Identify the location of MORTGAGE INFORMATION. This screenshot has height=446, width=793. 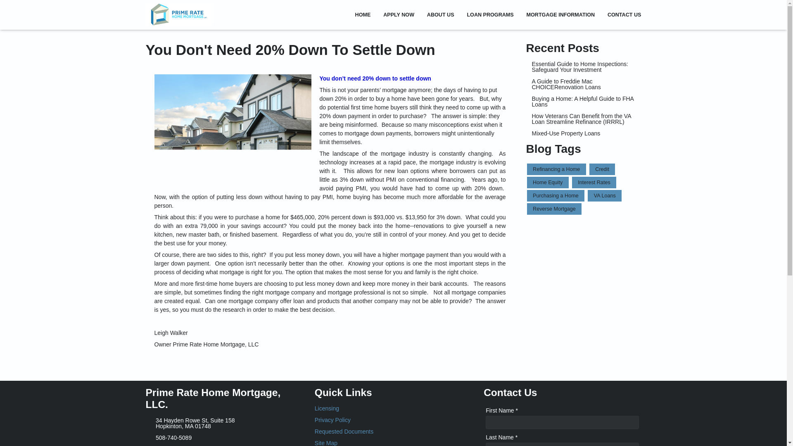
(560, 15).